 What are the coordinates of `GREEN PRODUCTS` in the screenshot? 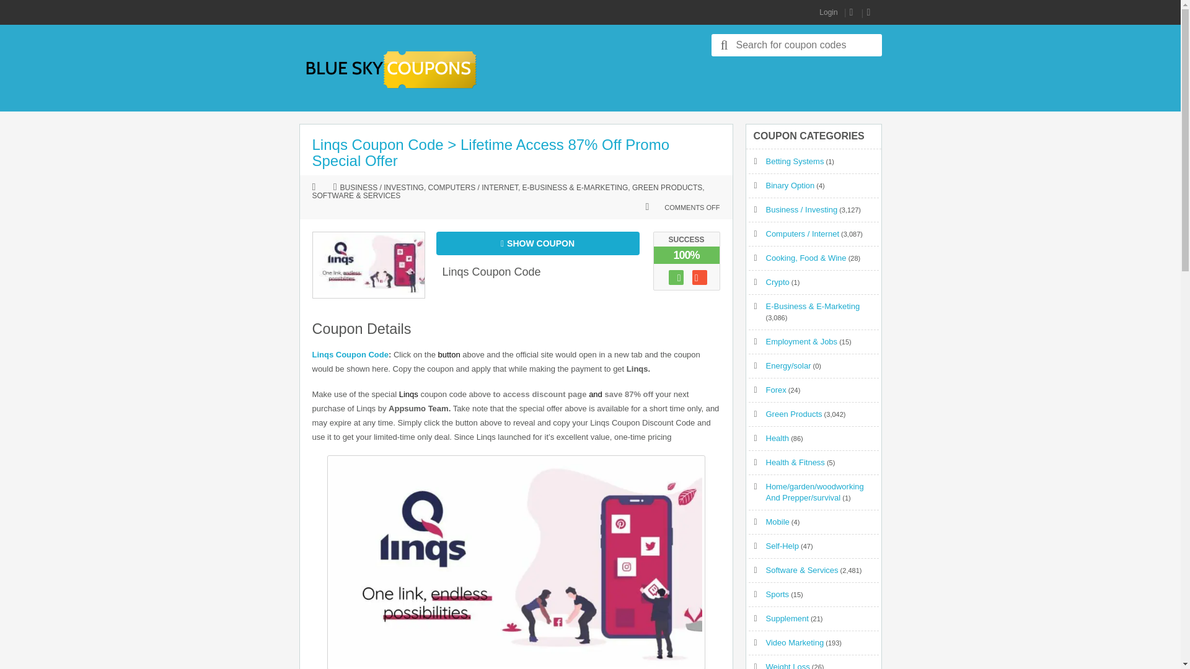 It's located at (667, 188).